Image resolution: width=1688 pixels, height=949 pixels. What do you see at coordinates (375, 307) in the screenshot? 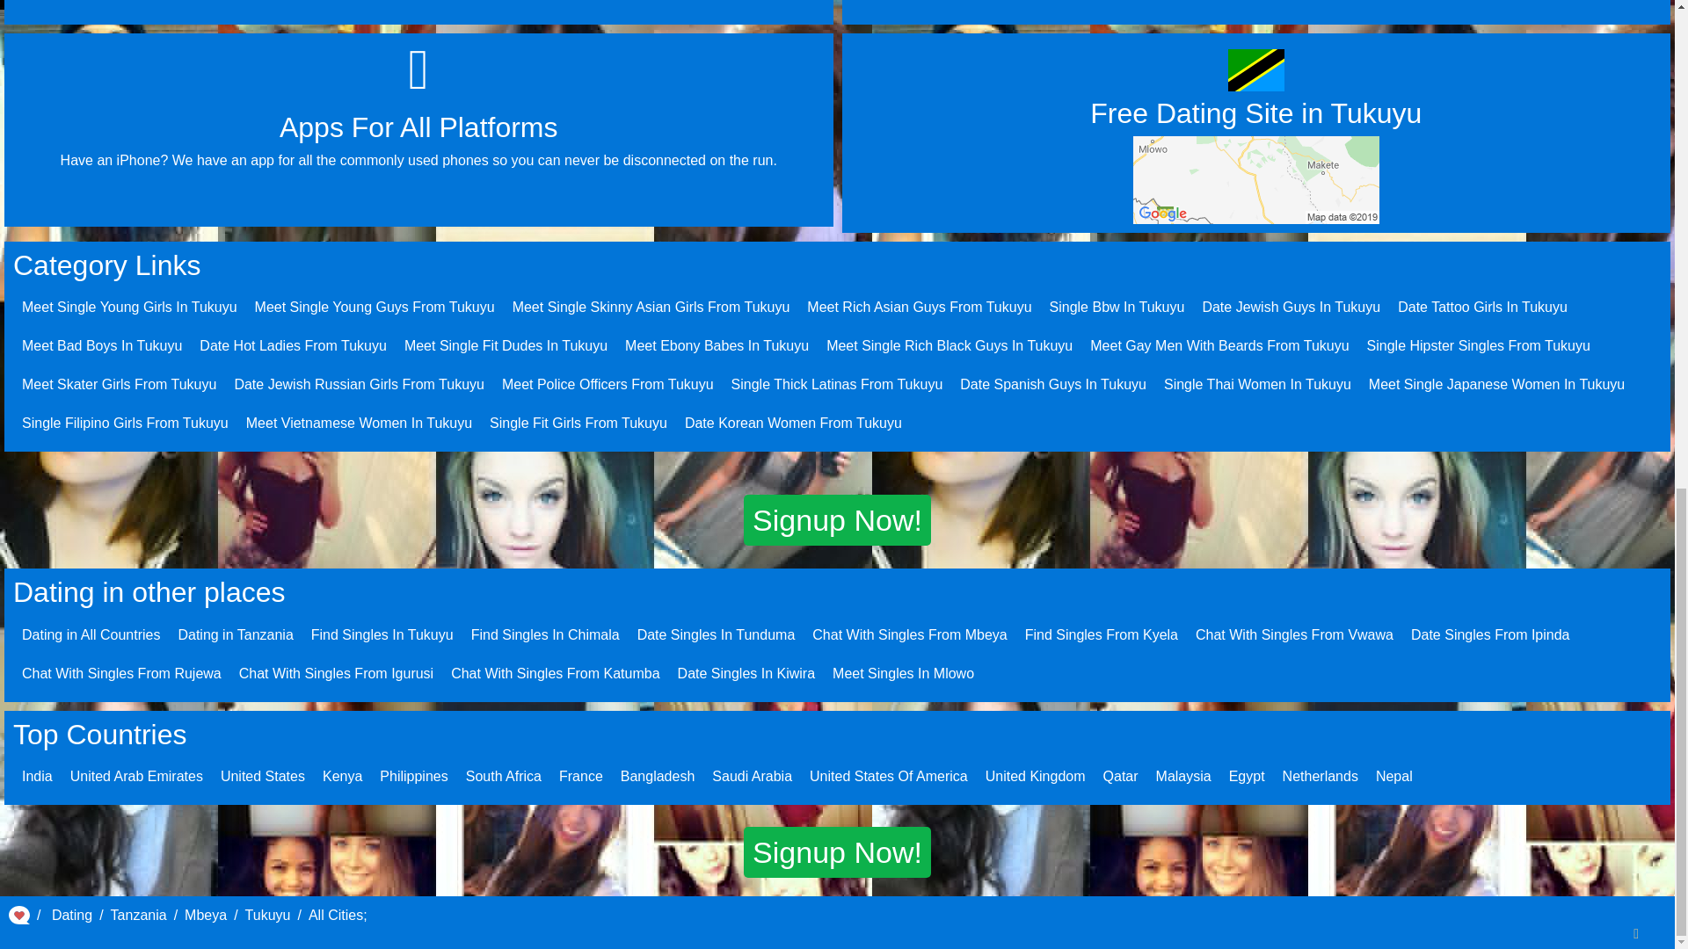
I see `Meet Single Young Guys From Tukuyu` at bounding box center [375, 307].